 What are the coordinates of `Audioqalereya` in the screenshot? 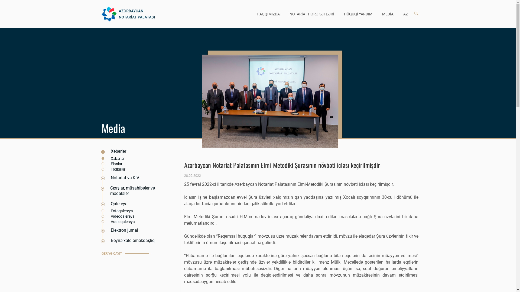 It's located at (133, 222).